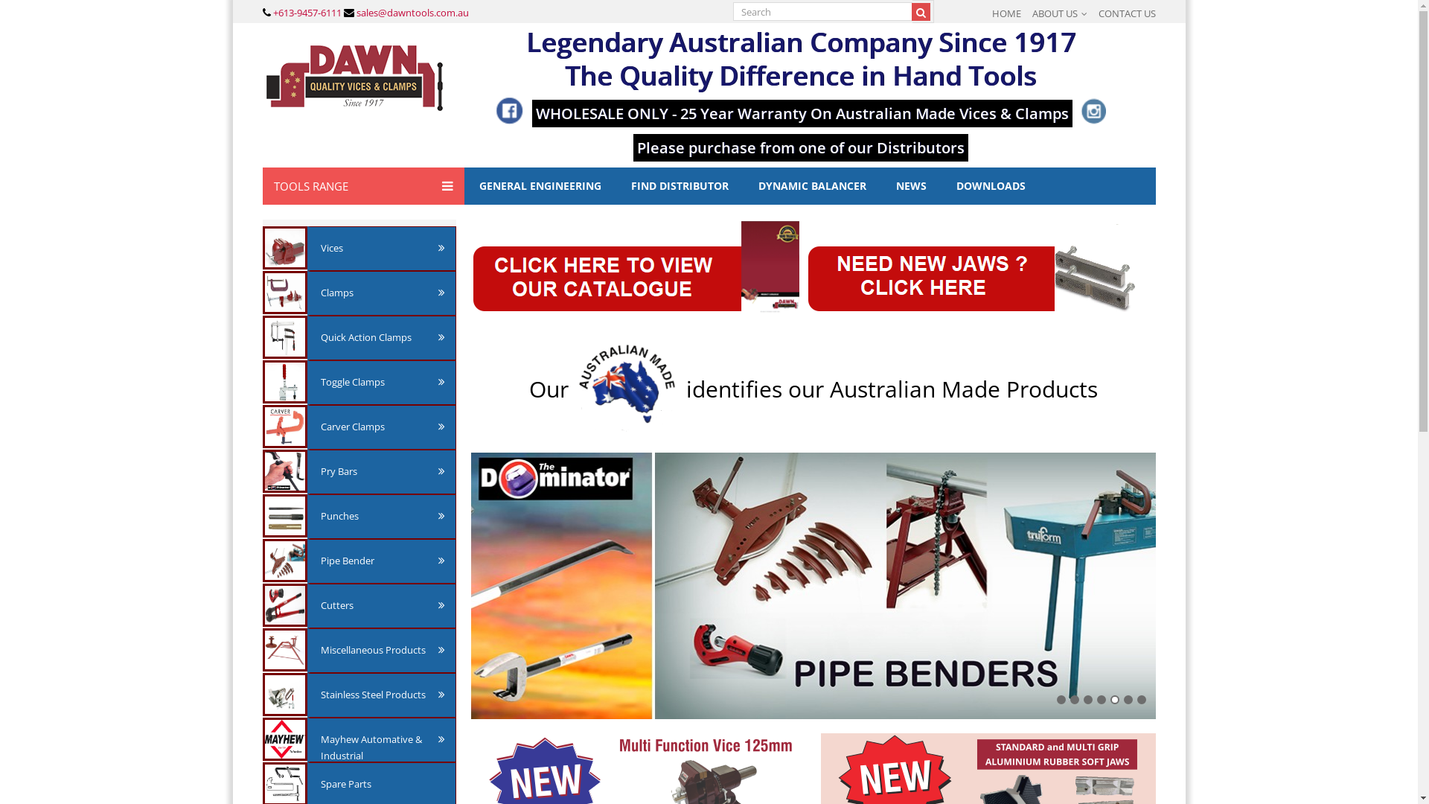 The width and height of the screenshot is (1429, 804). I want to click on Cutters, so click(383, 605).